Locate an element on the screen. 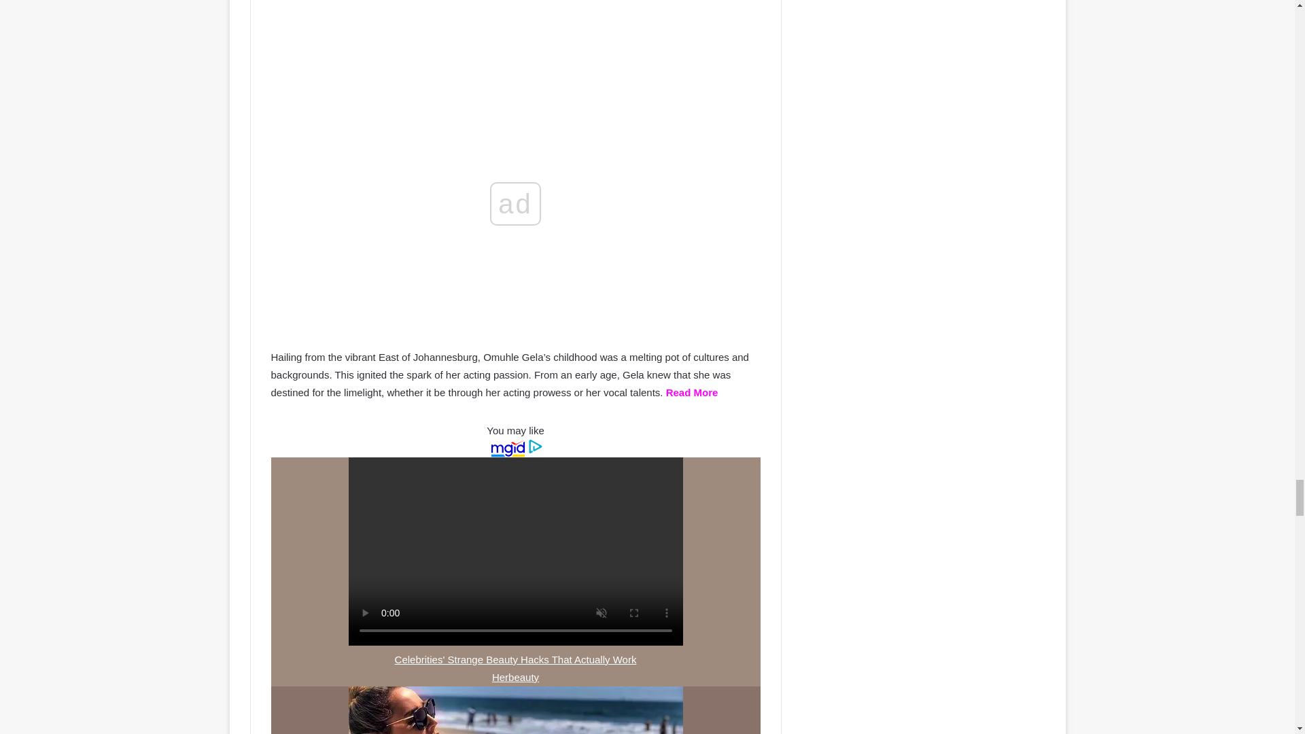 The height and width of the screenshot is (734, 1305). Read More is located at coordinates (692, 393).